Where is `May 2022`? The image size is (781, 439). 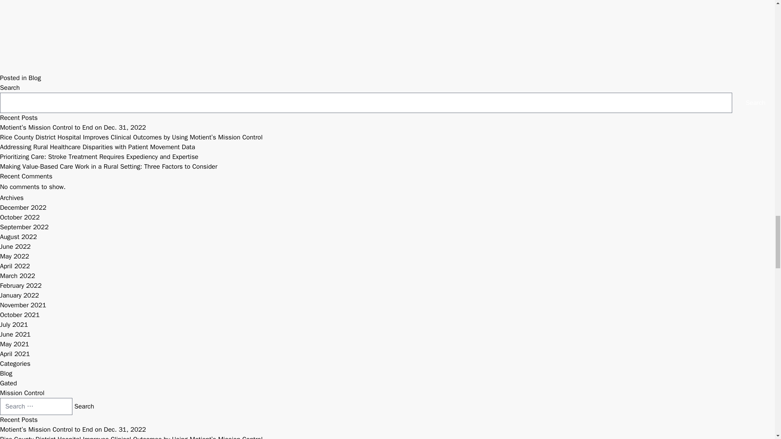 May 2022 is located at coordinates (15, 256).